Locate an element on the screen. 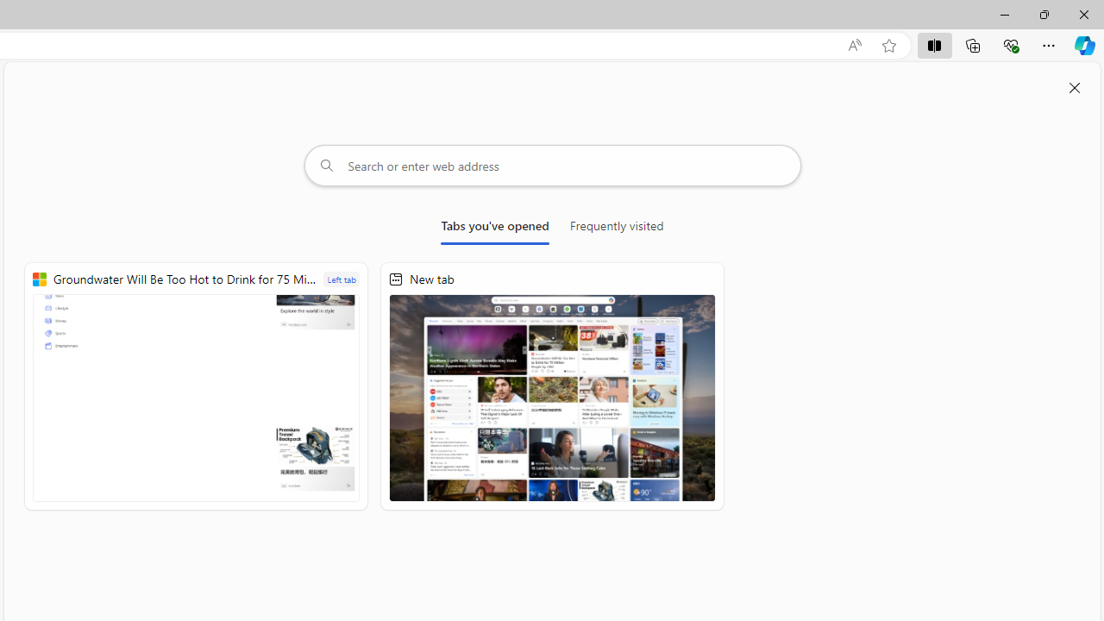 This screenshot has height=621, width=1104. Frequently visited is located at coordinates (617, 229).